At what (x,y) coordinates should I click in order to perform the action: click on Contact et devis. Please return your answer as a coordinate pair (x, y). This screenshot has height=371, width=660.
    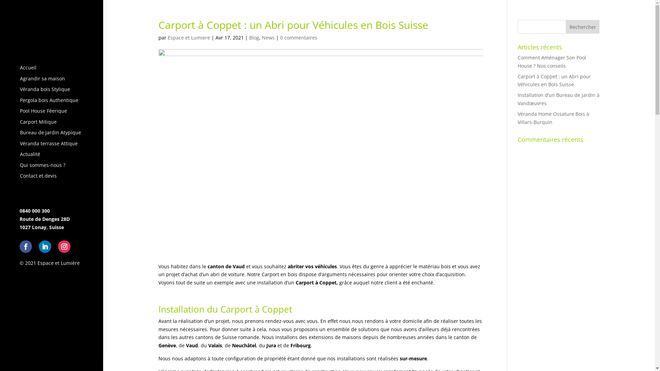
    Looking at the image, I should click on (52, 176).